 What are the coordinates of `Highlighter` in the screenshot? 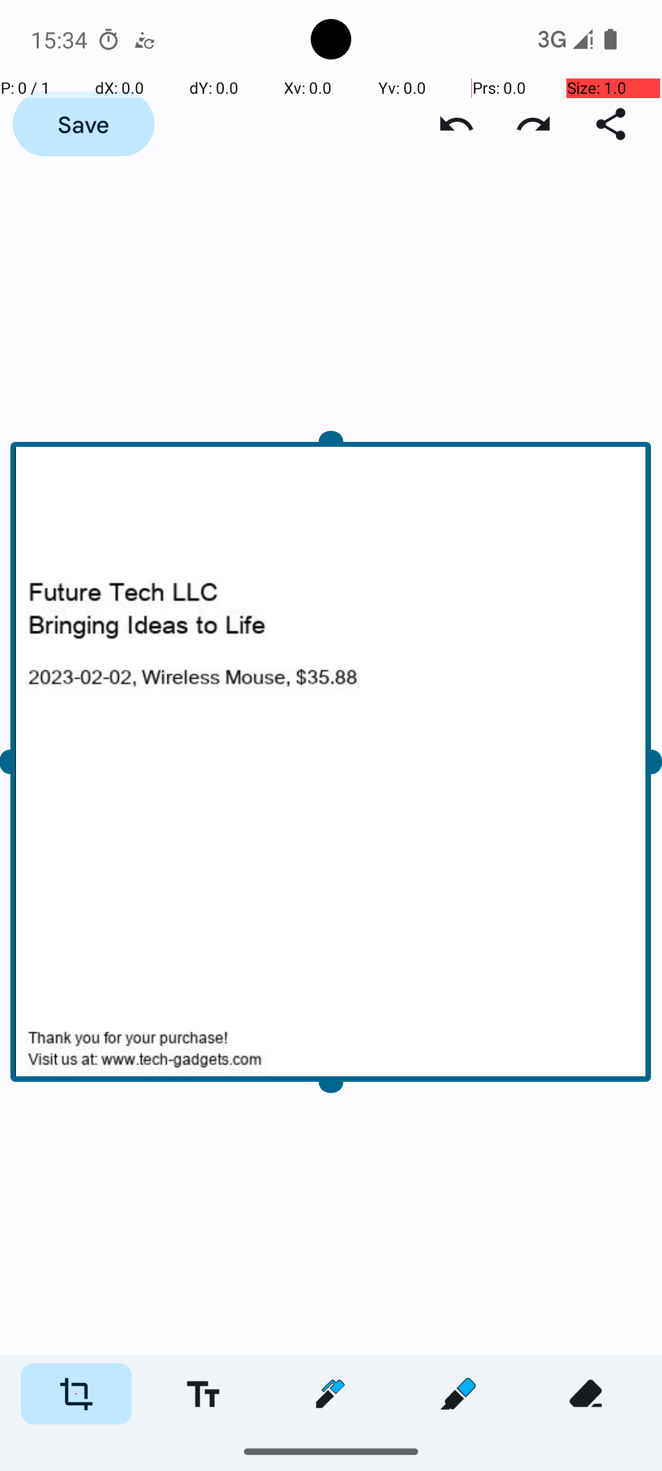 It's located at (458, 1394).